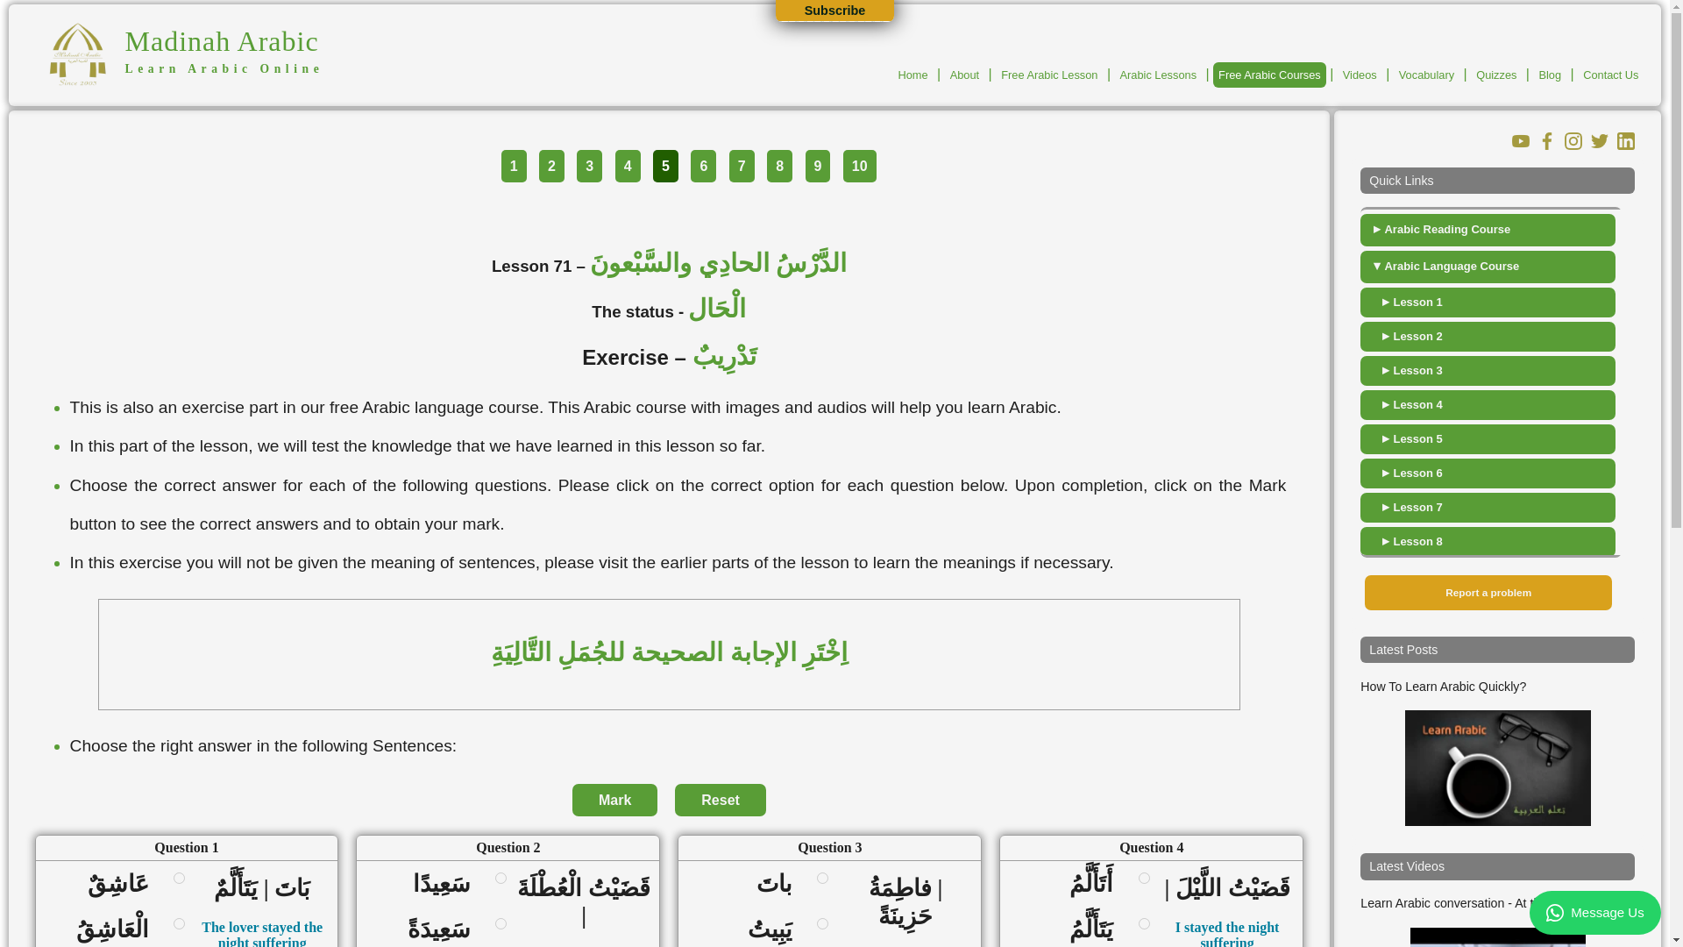 Image resolution: width=1683 pixels, height=947 pixels. I want to click on Reset, so click(720, 800).